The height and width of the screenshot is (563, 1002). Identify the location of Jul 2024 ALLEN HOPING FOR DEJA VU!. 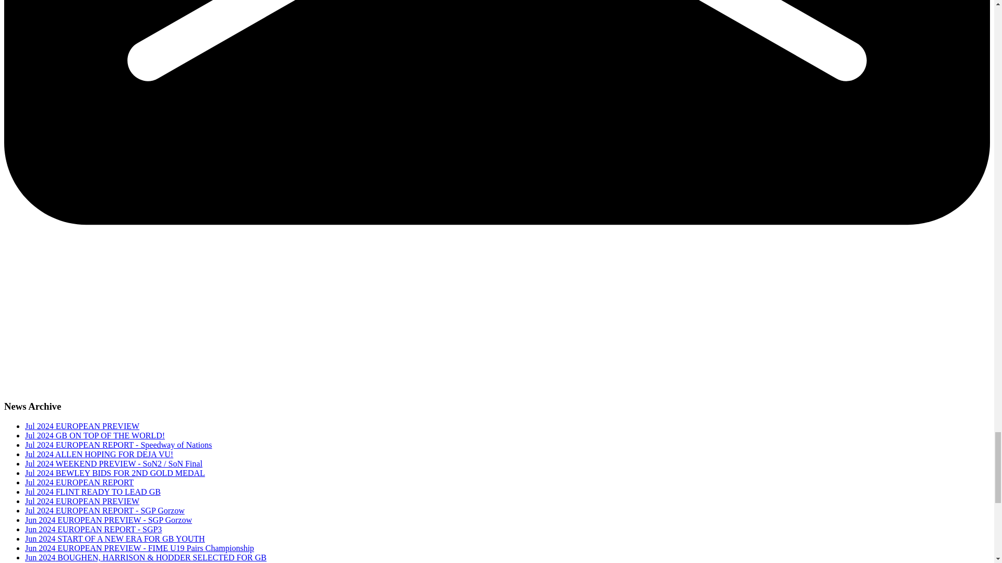
(99, 454).